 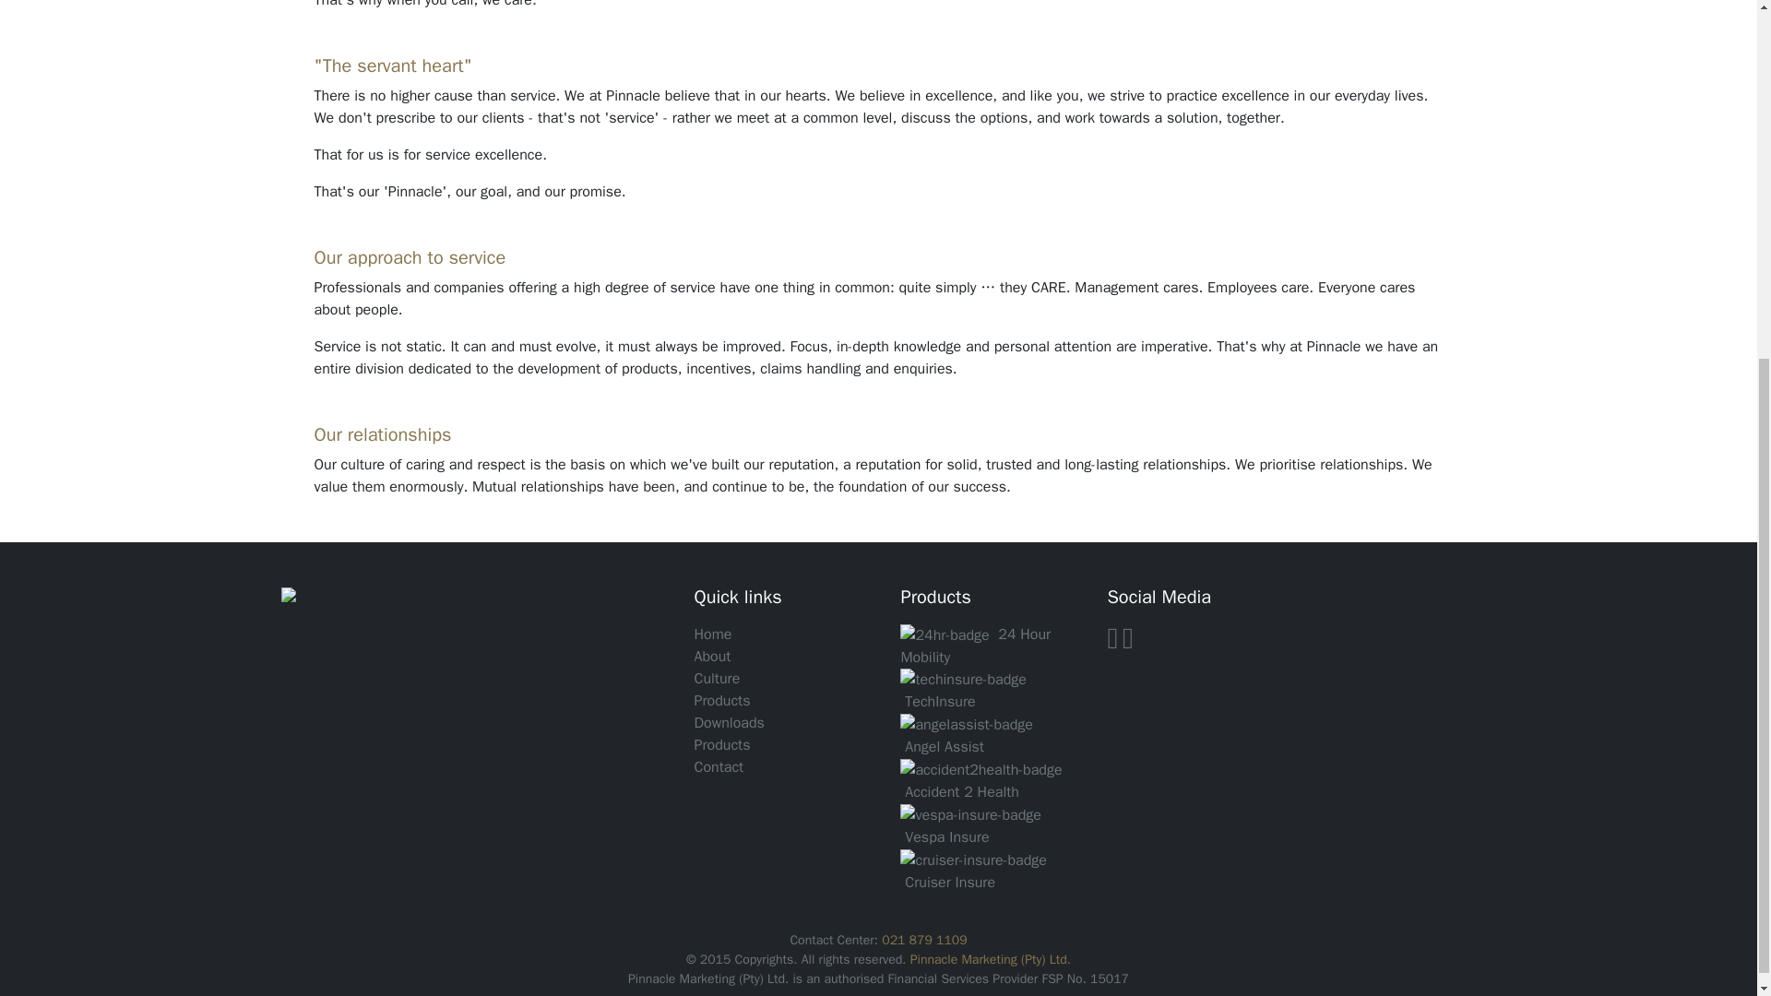 What do you see at coordinates (980, 769) in the screenshot?
I see `accident2health-badge` at bounding box center [980, 769].